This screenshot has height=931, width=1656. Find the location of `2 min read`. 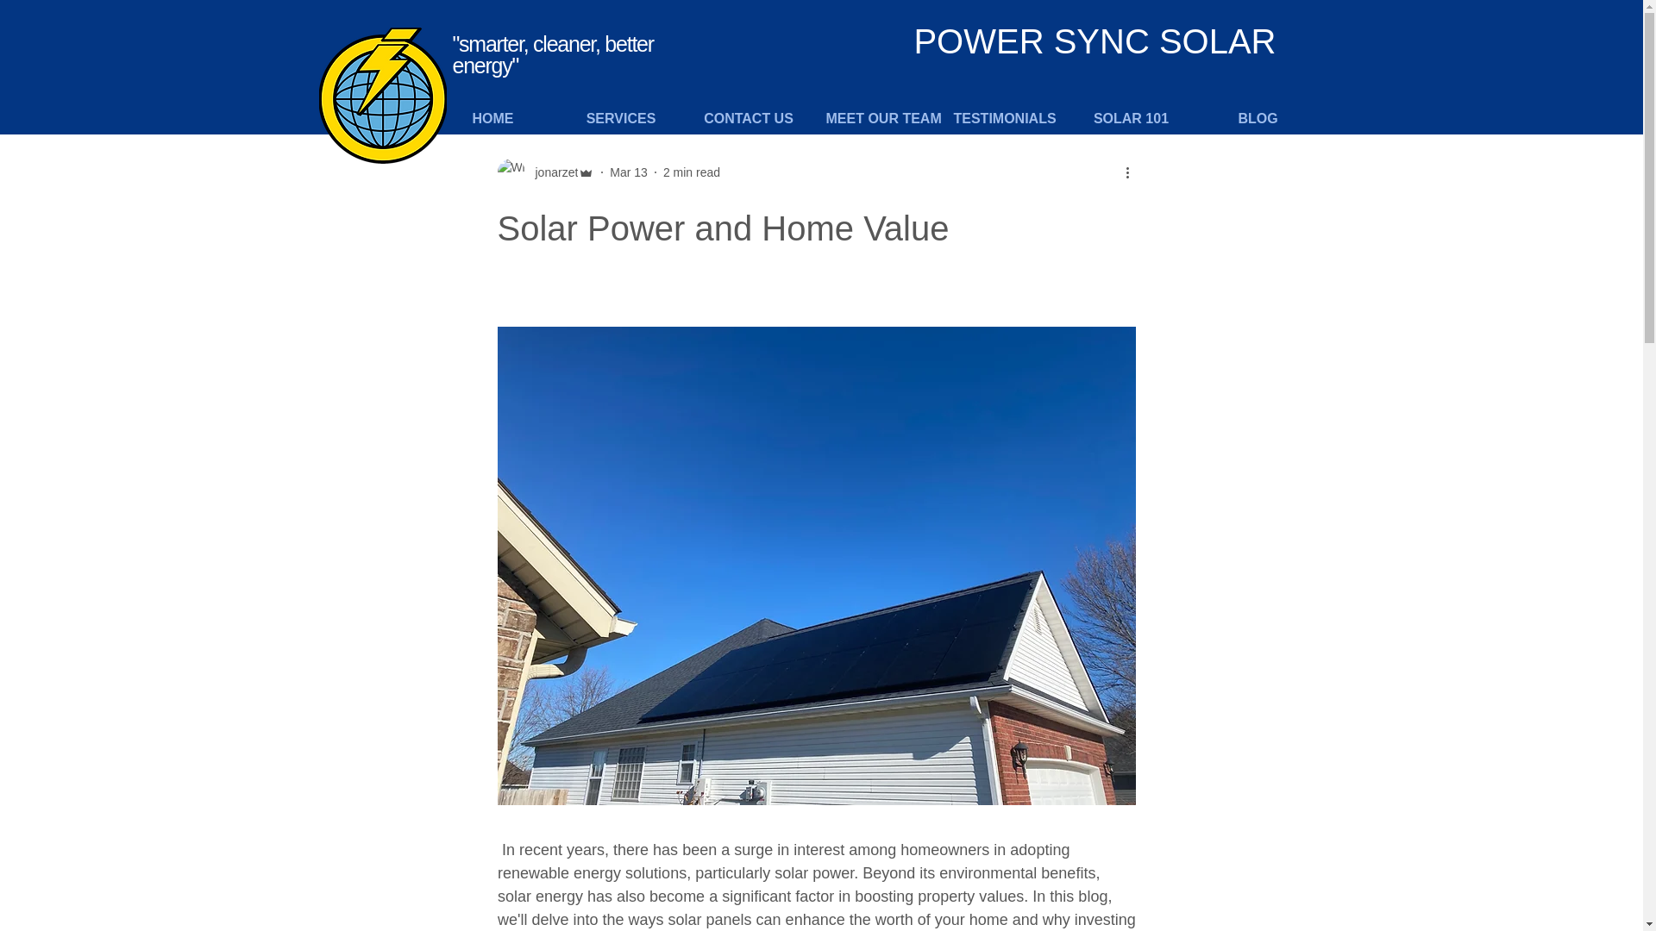

2 min read is located at coordinates (692, 172).